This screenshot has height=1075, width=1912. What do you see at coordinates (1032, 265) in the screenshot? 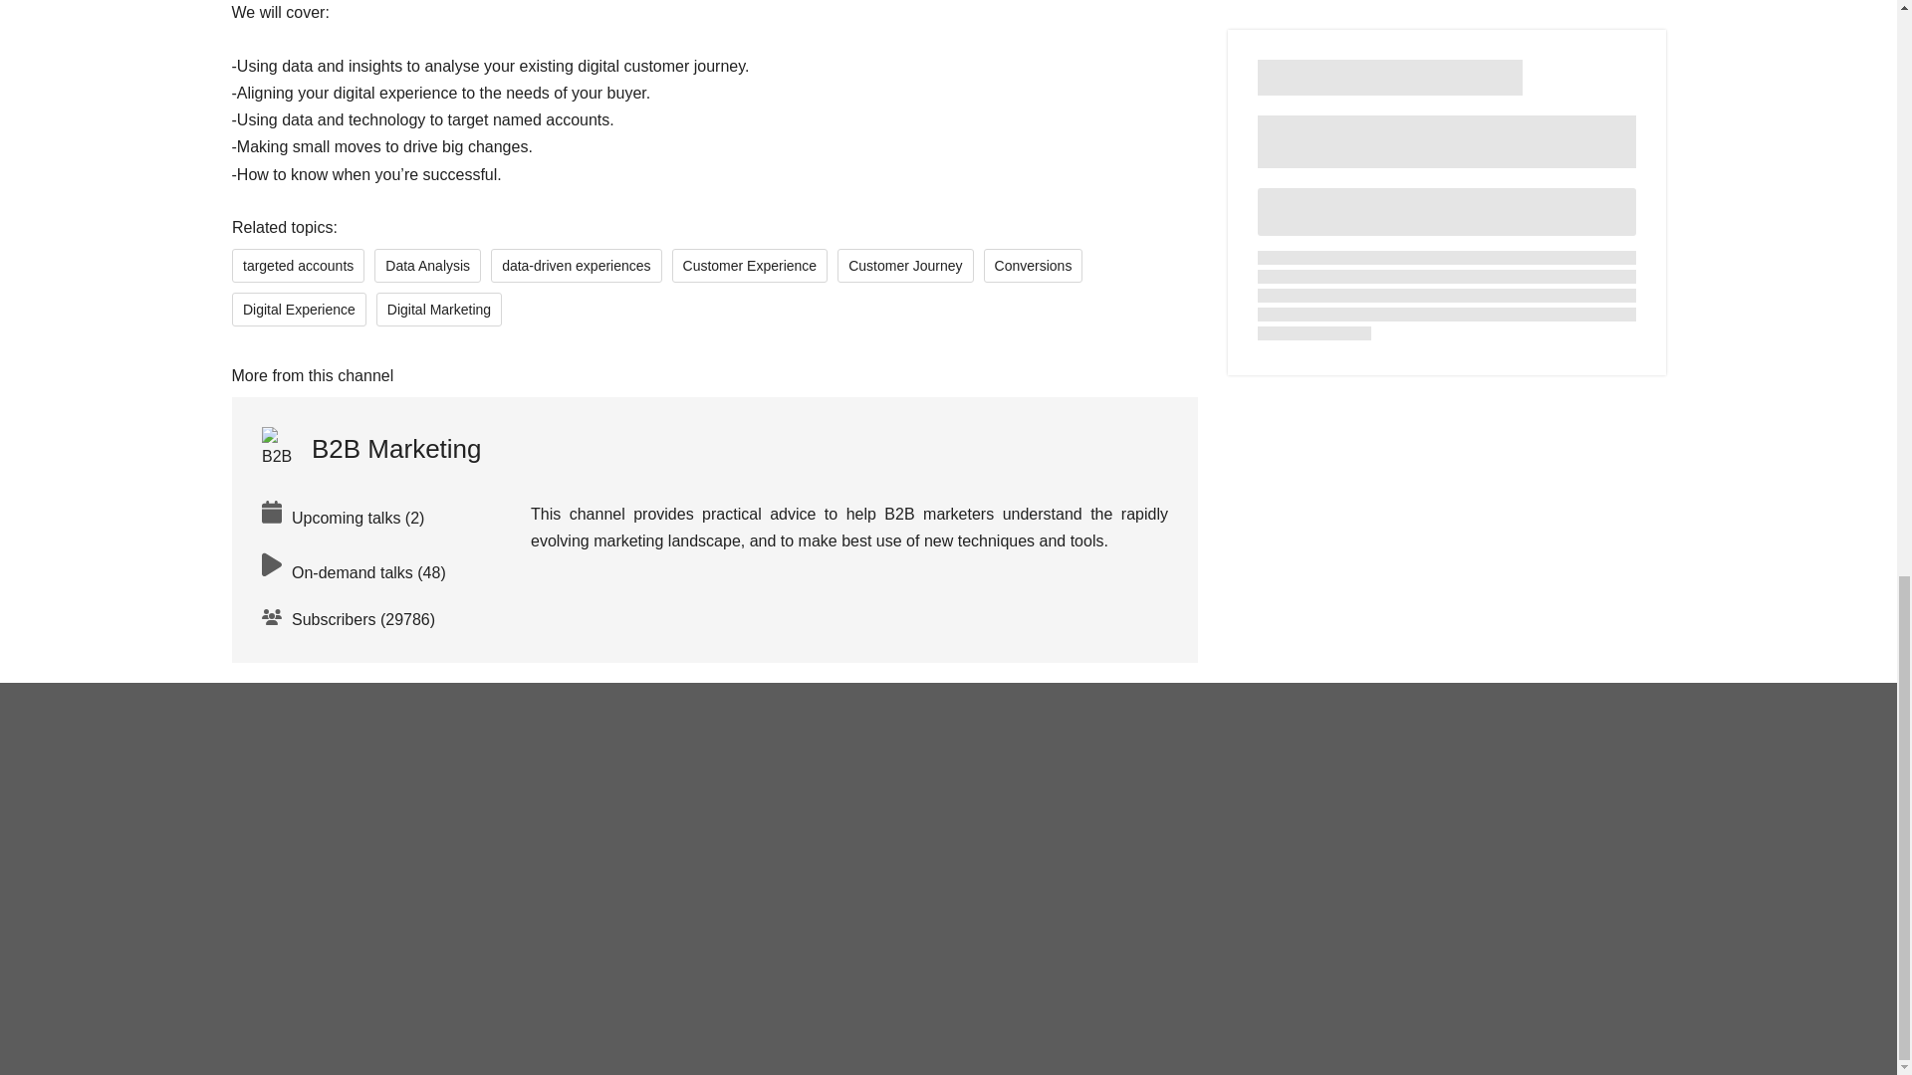
I see `Conversions` at bounding box center [1032, 265].